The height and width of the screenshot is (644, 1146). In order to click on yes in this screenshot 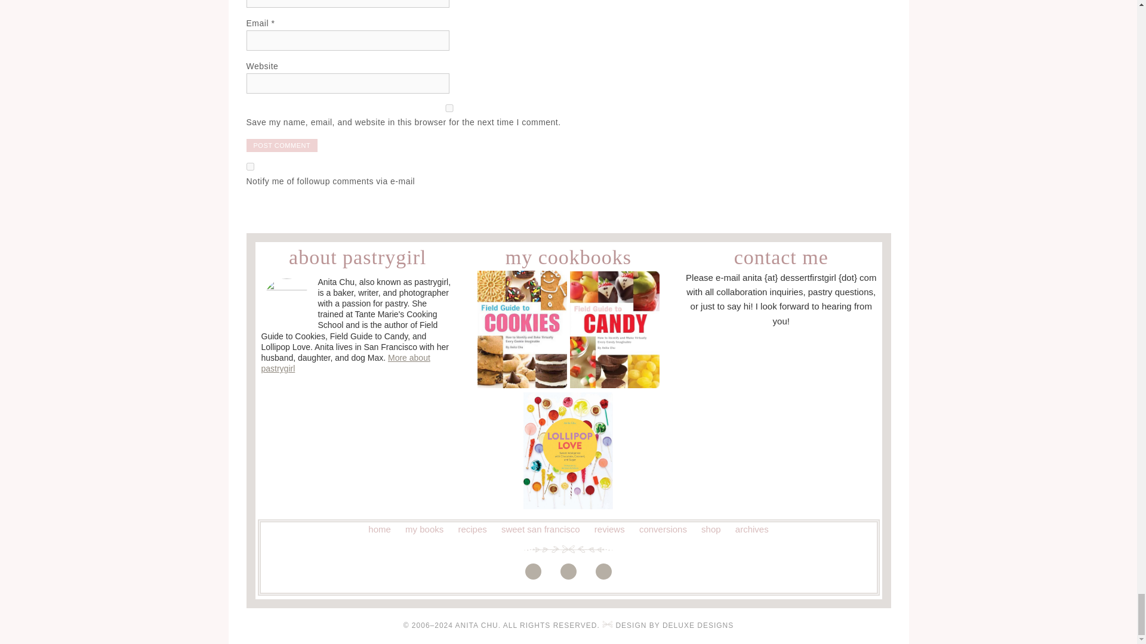, I will do `click(449, 107)`.